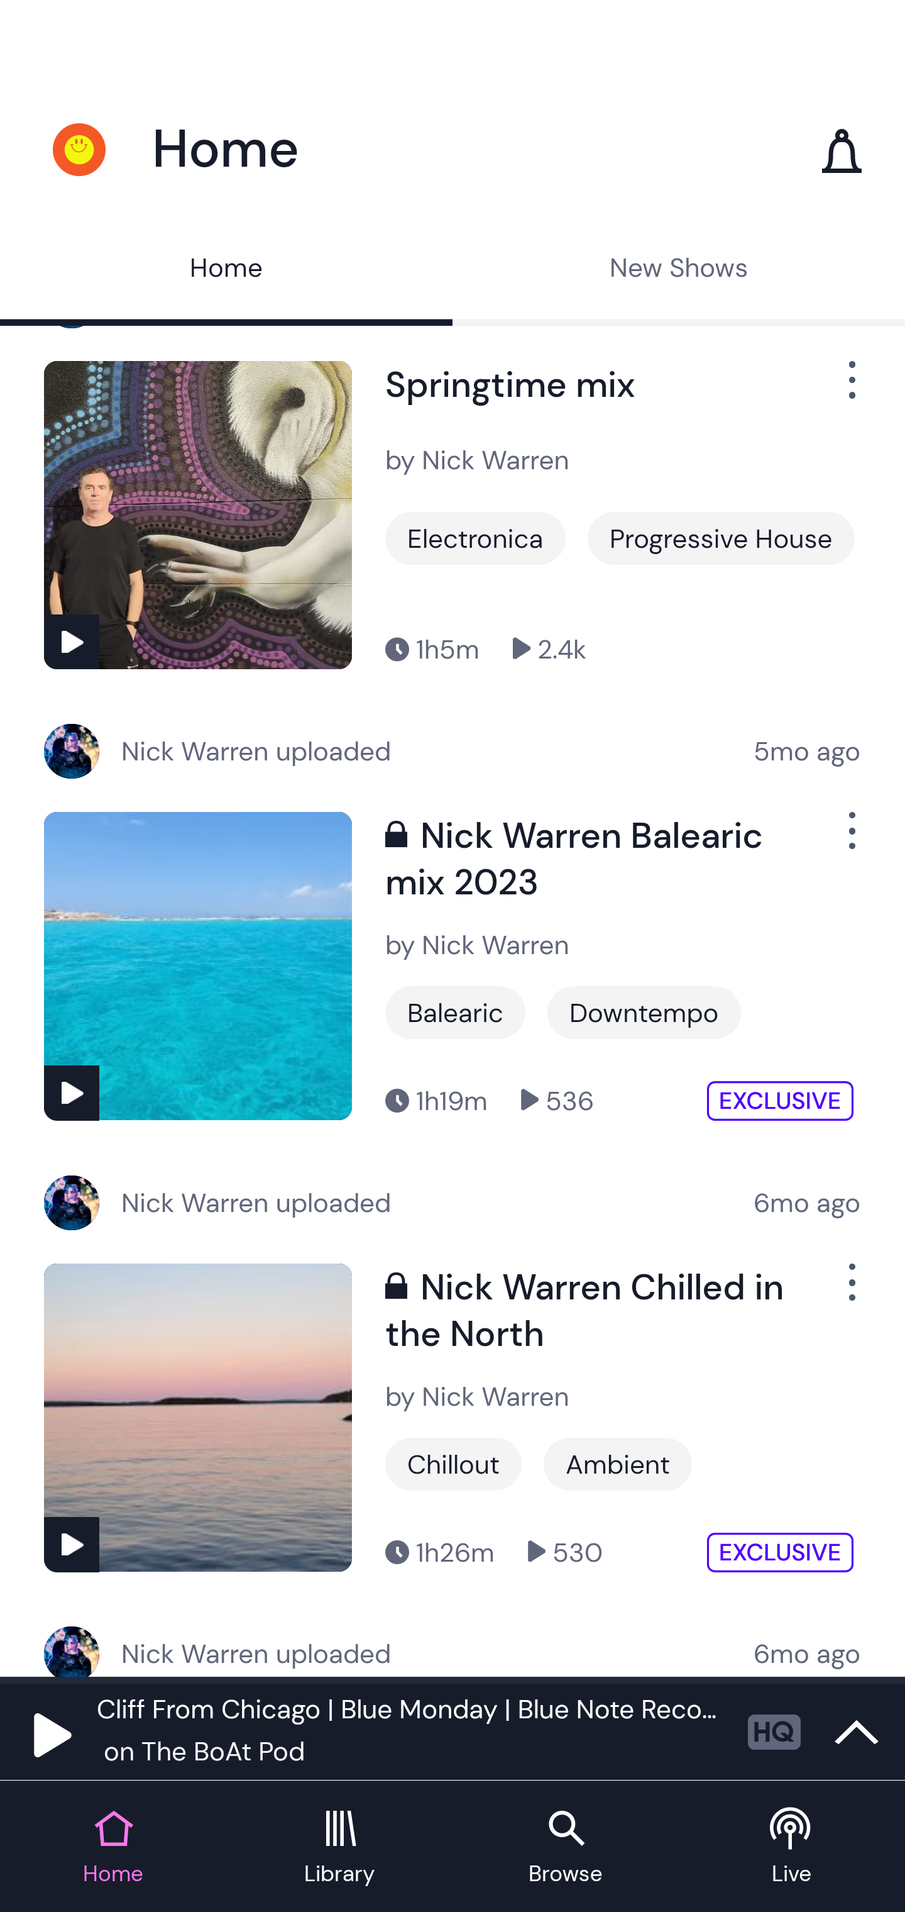  What do you see at coordinates (644, 1012) in the screenshot?
I see `Downtempo` at bounding box center [644, 1012].